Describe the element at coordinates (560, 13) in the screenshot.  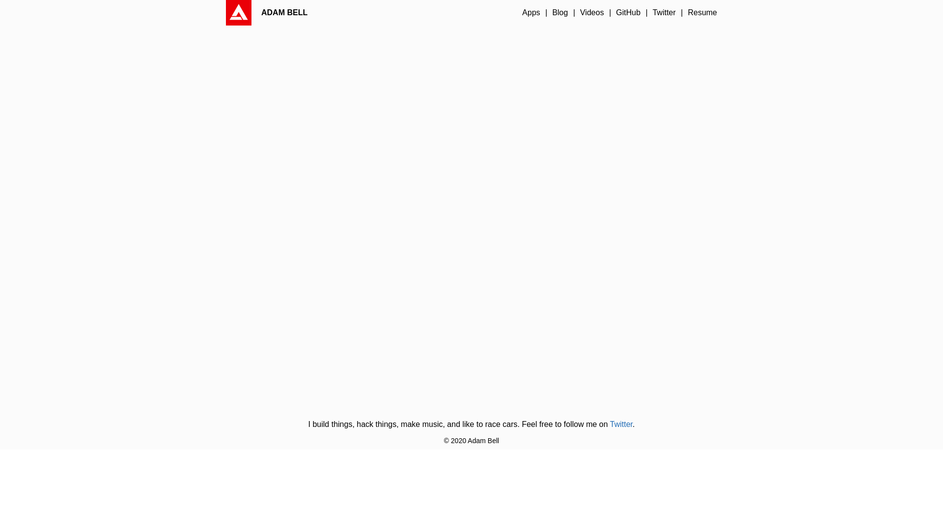
I see `Blog` at that location.